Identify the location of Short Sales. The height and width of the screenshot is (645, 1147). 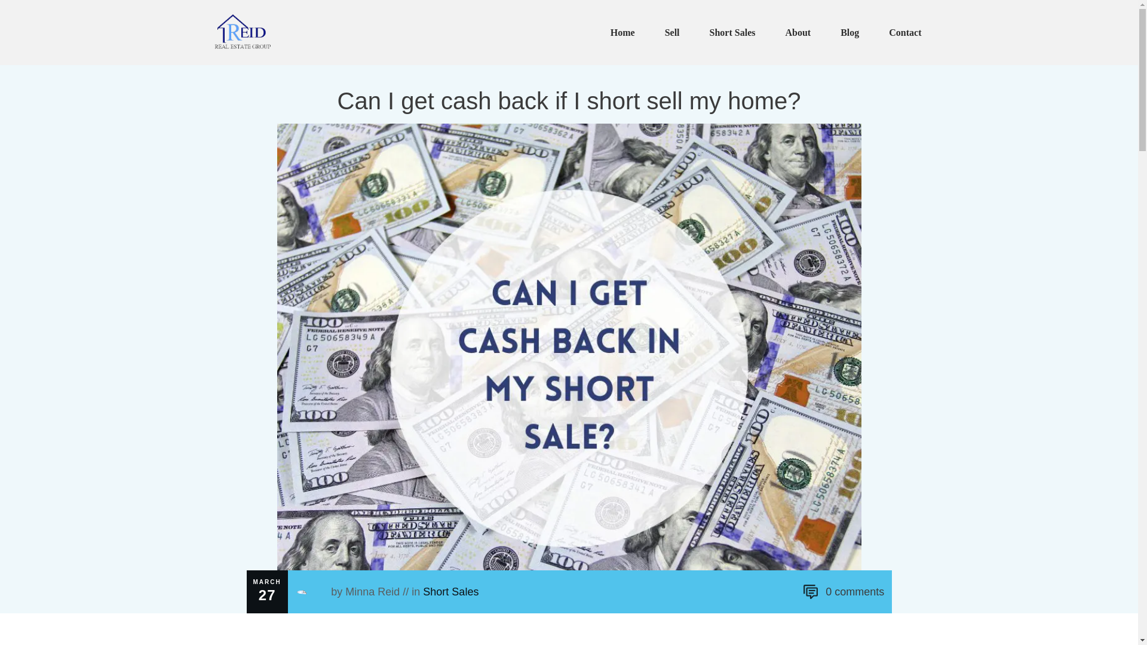
(732, 32).